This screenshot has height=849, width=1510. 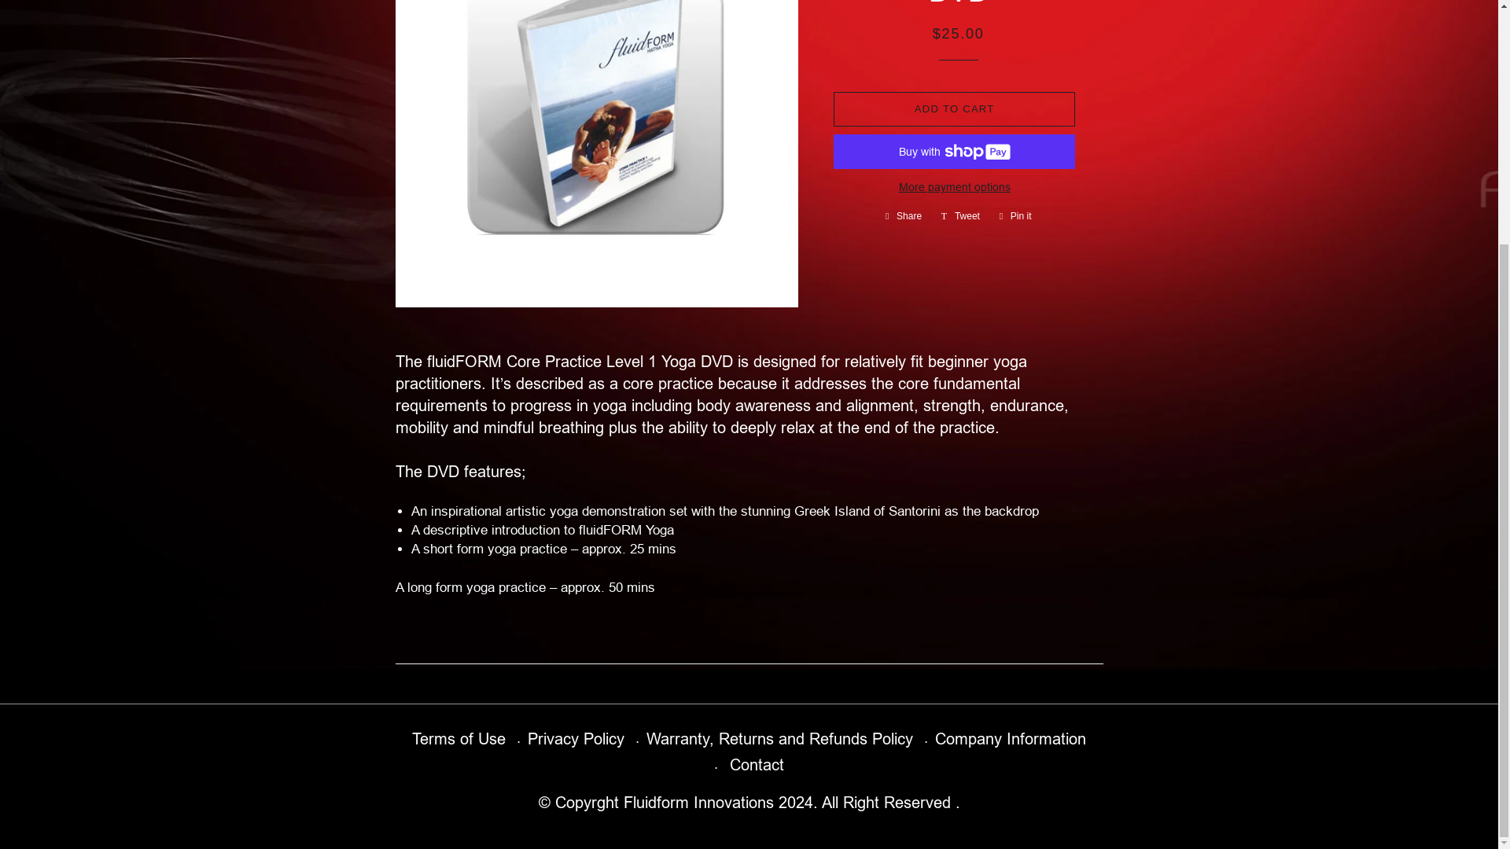 What do you see at coordinates (1010, 739) in the screenshot?
I see `Terms of Use` at bounding box center [1010, 739].